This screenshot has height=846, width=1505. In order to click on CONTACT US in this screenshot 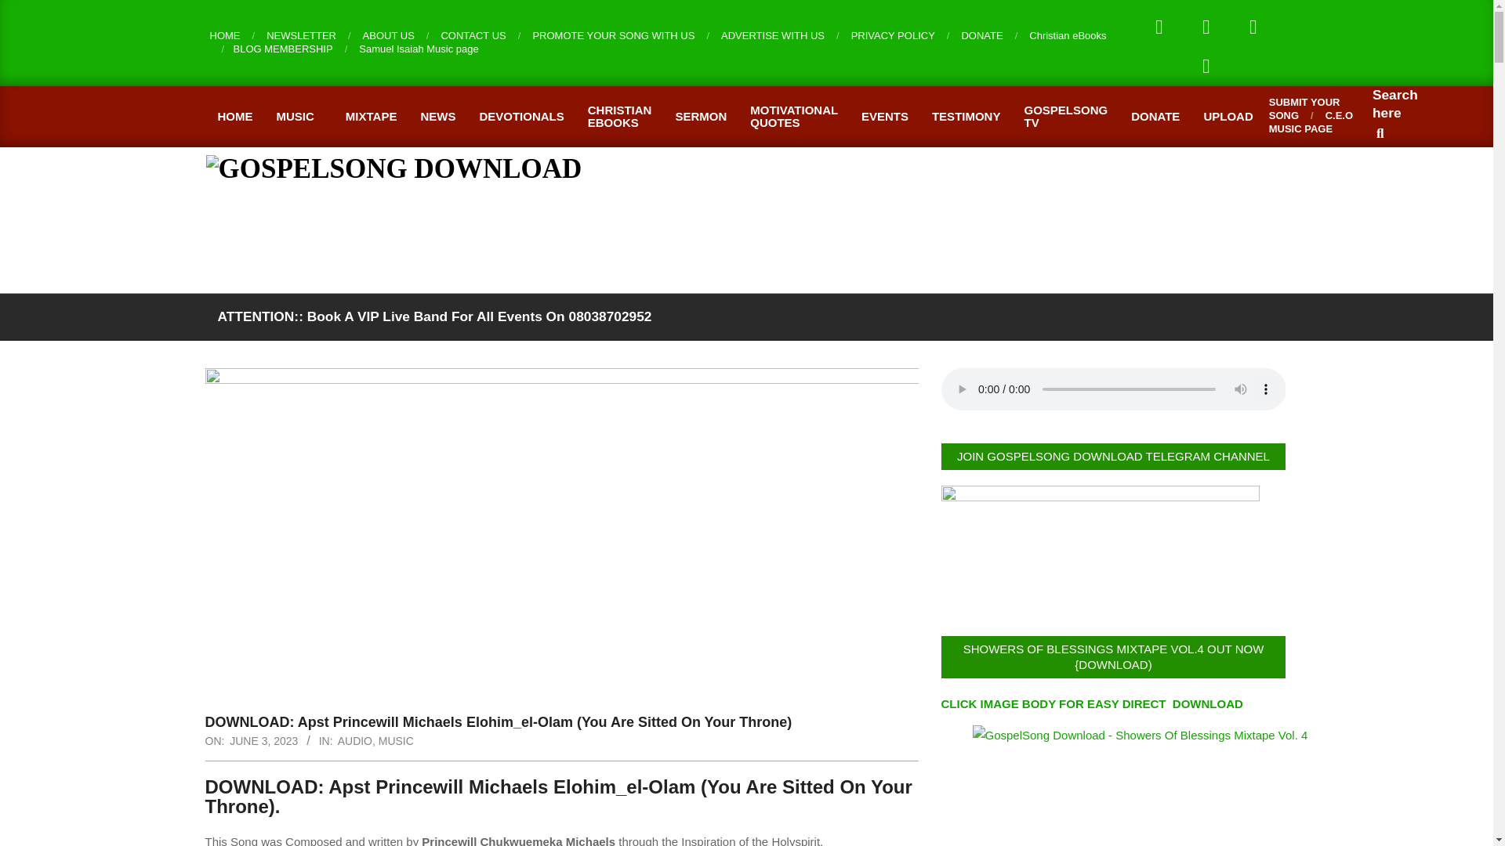, I will do `click(473, 34)`.